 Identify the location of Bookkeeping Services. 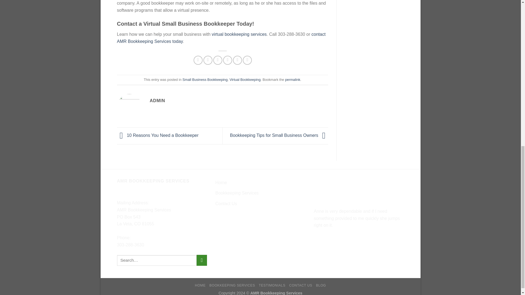
(237, 193).